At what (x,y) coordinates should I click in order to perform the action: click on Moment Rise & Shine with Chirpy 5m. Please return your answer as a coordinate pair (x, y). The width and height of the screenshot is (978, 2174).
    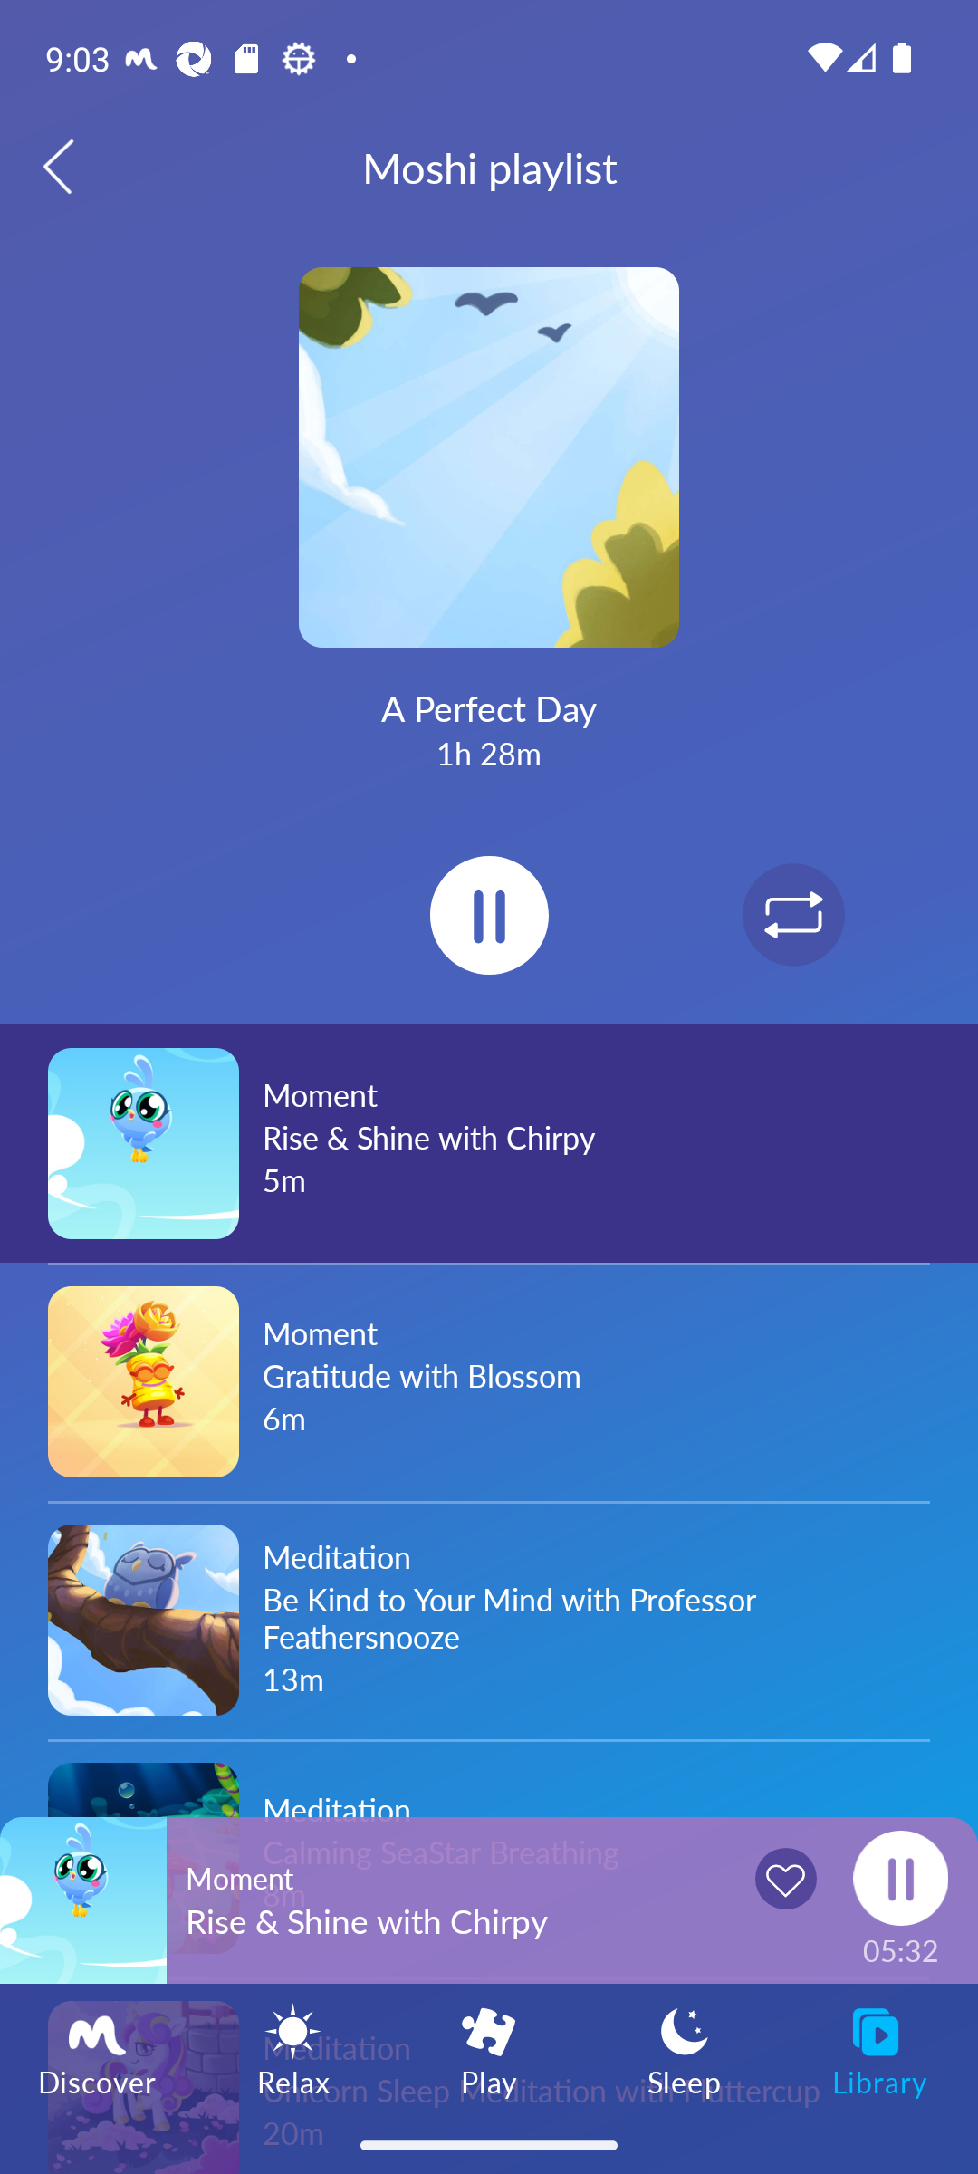
    Looking at the image, I should click on (489, 1143).